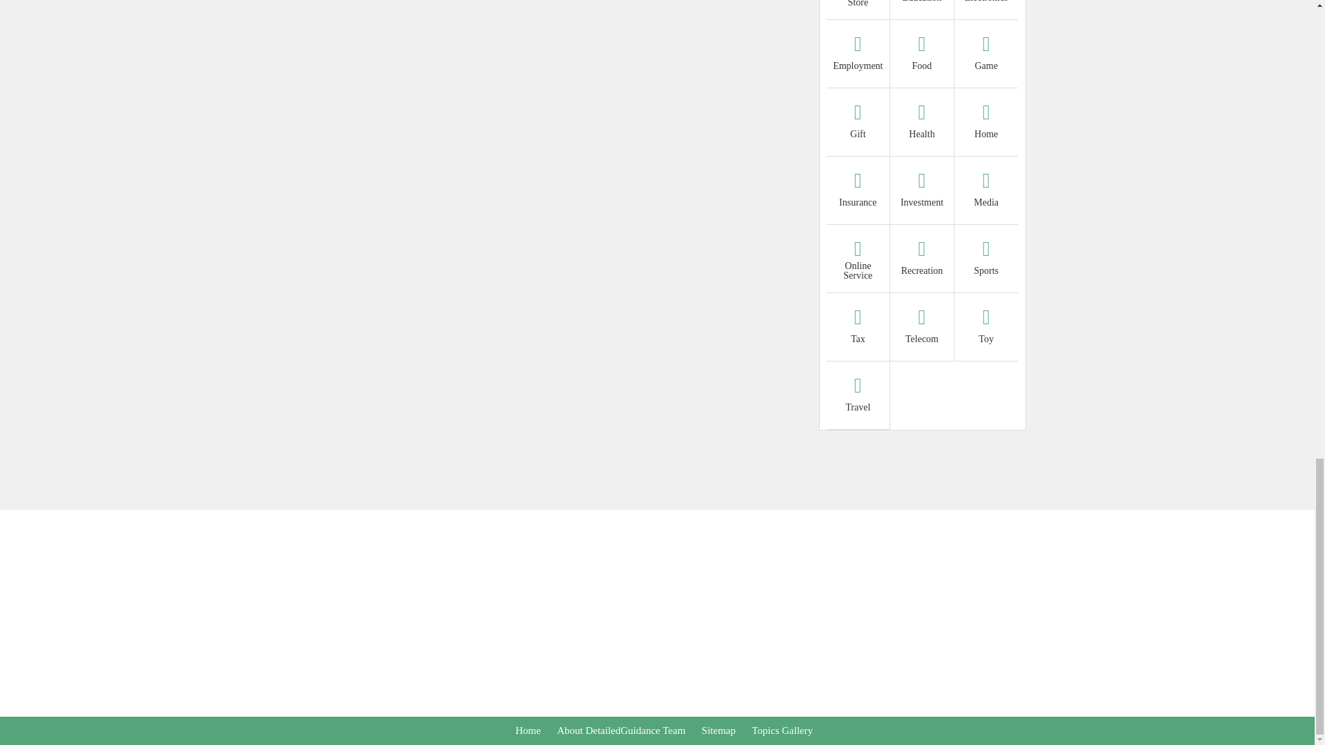  What do you see at coordinates (858, 123) in the screenshot?
I see `Gift` at bounding box center [858, 123].